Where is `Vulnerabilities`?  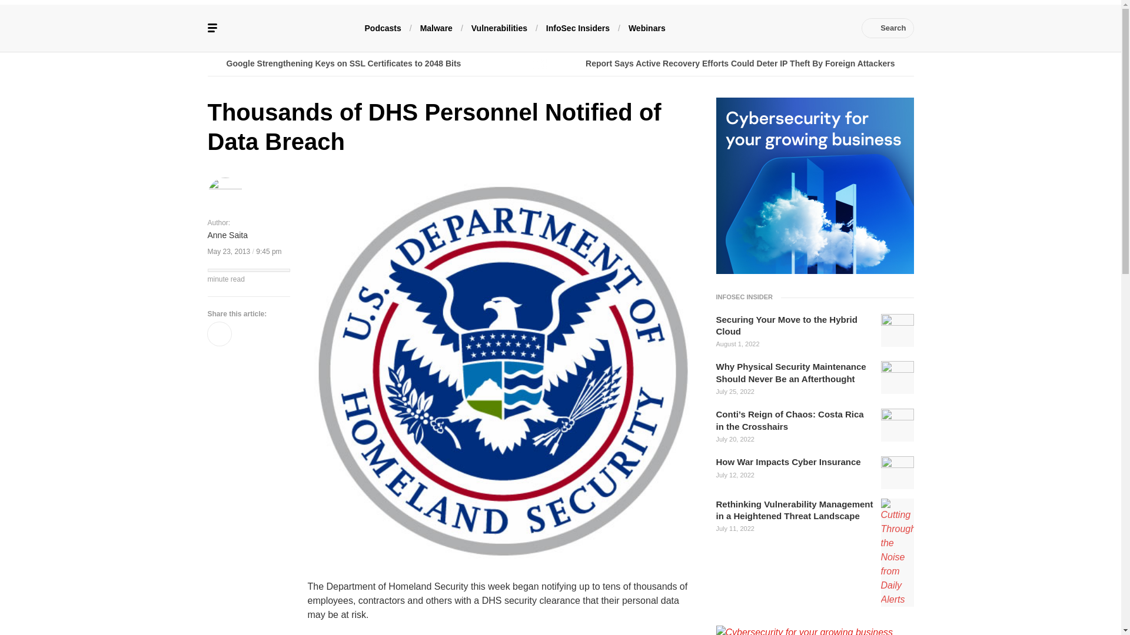 Vulnerabilities is located at coordinates (499, 27).